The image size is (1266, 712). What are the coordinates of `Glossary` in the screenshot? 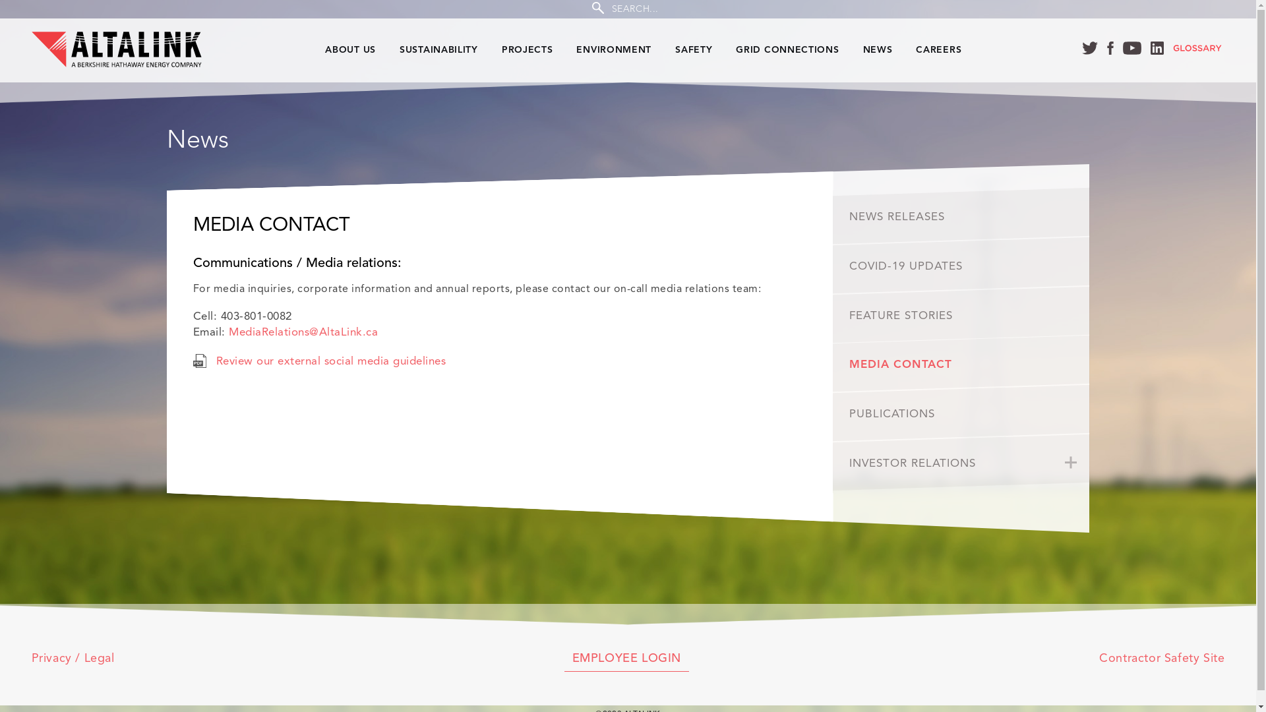 It's located at (1197, 51).